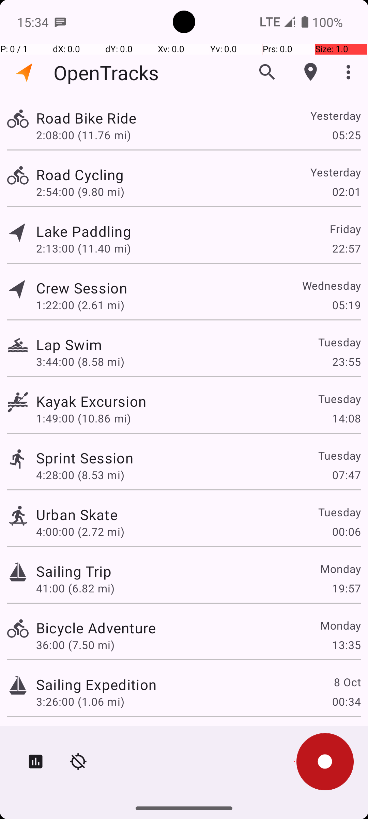 This screenshot has height=819, width=368. I want to click on 36:00 (7.50 mi), so click(75, 645).